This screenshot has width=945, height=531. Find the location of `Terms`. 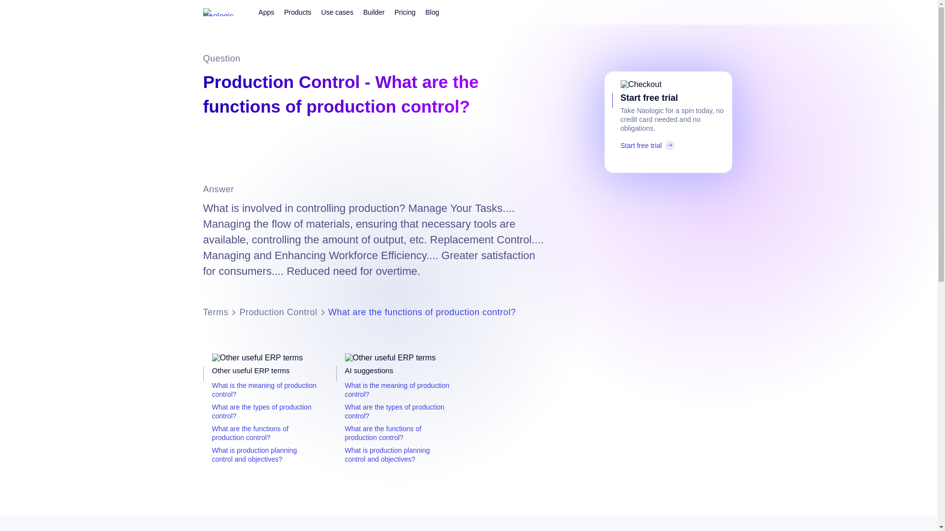

Terms is located at coordinates (216, 312).